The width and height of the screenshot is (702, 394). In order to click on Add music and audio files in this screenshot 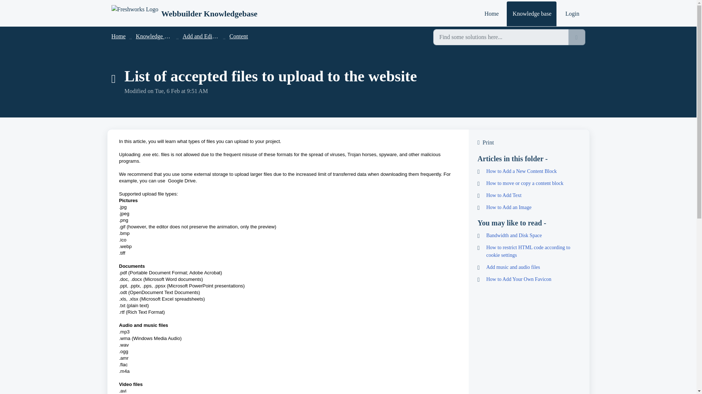, I will do `click(529, 267)`.